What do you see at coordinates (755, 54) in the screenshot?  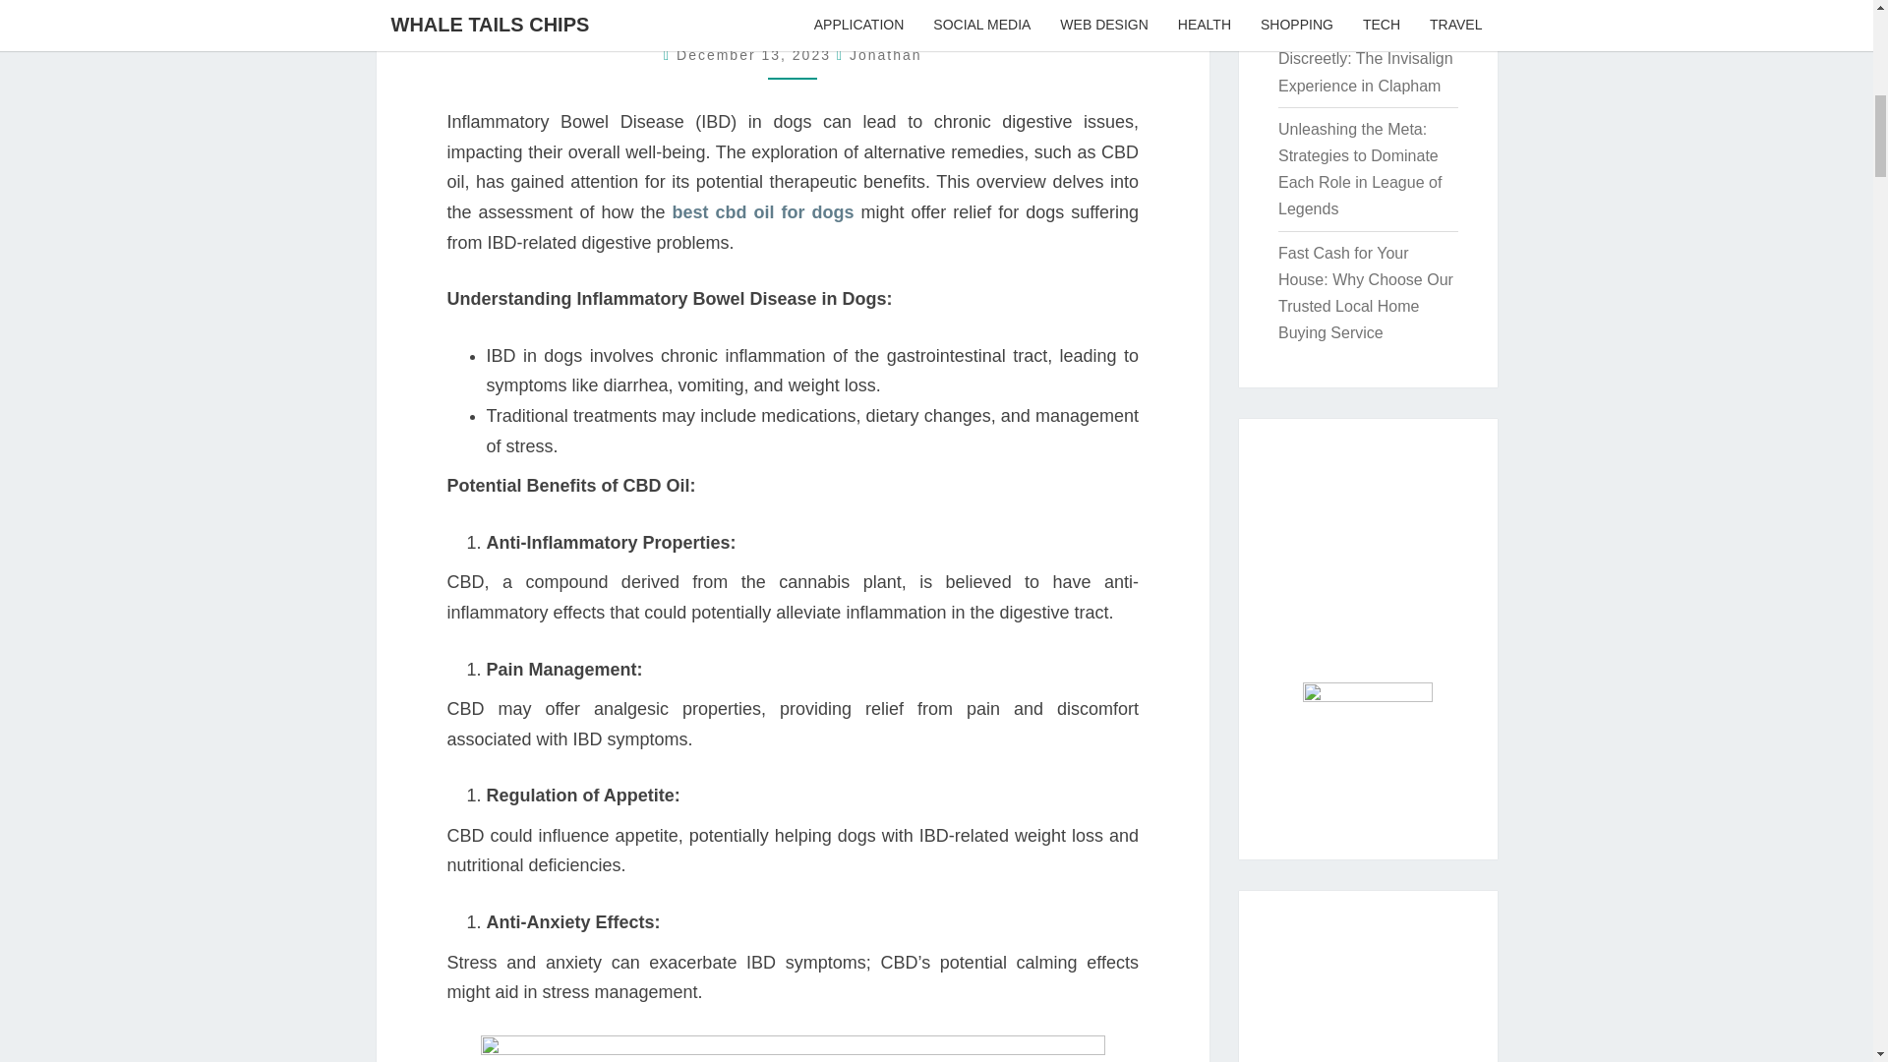 I see `December 13, 2023` at bounding box center [755, 54].